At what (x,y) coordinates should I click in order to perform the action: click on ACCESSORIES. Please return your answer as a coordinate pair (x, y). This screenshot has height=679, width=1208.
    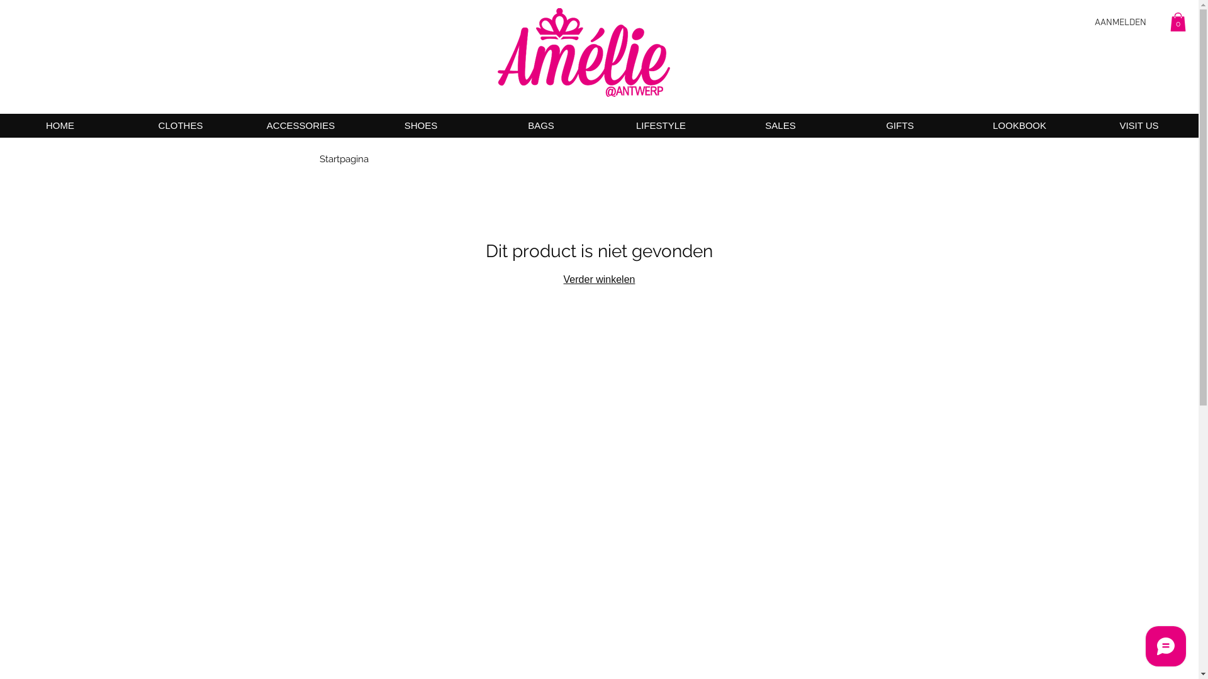
    Looking at the image, I should click on (301, 126).